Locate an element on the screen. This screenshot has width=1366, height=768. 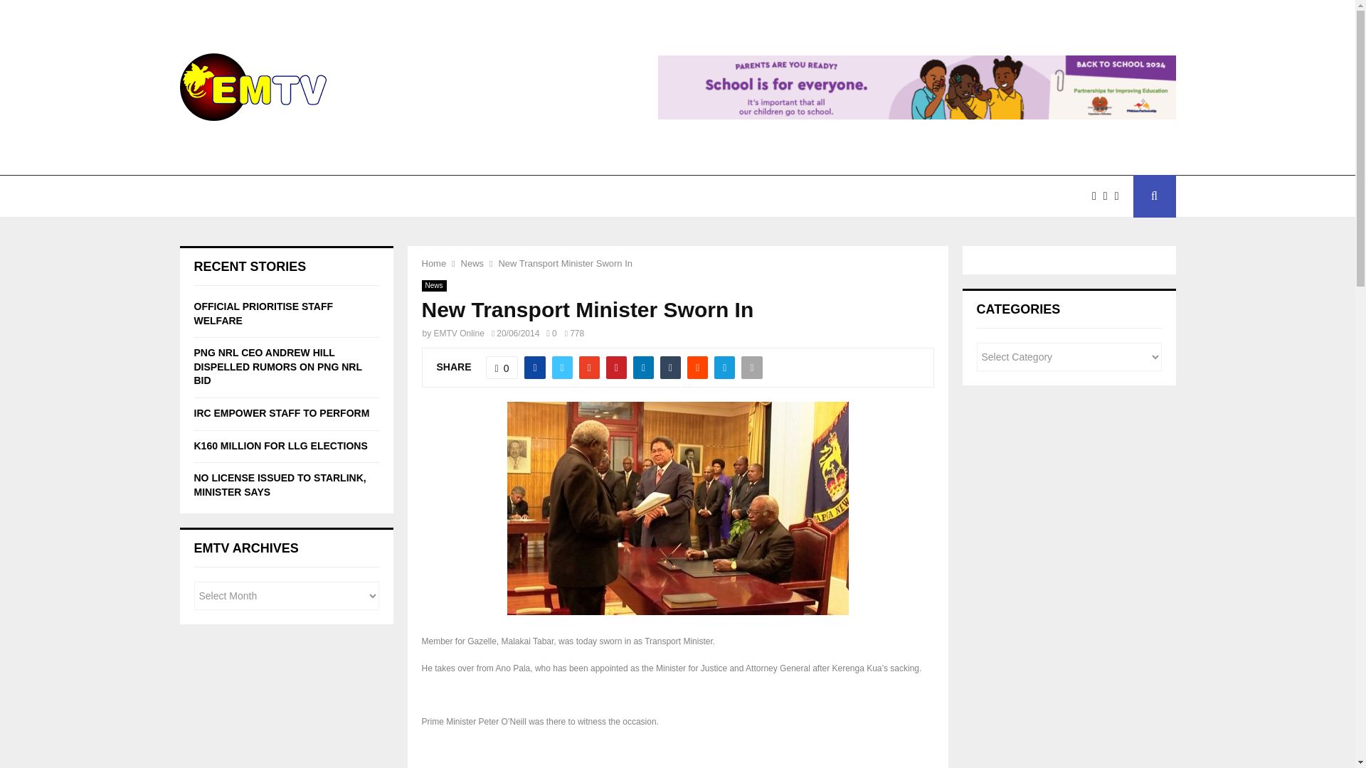
Youtube is located at coordinates (1120, 196).